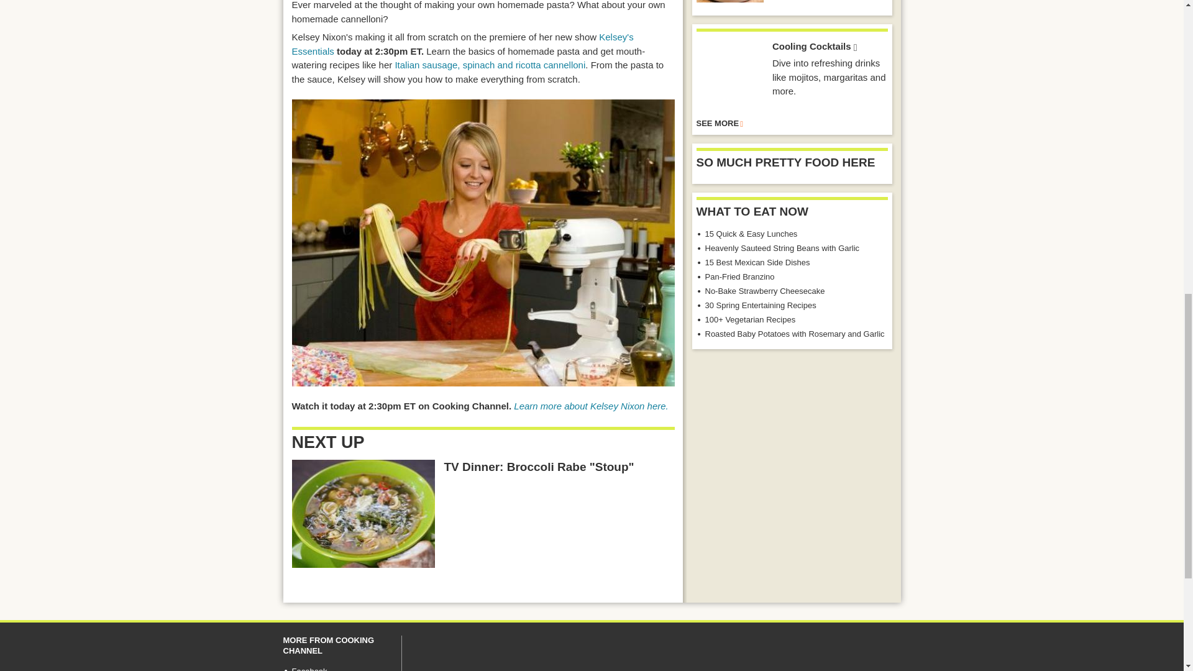 This screenshot has height=671, width=1193. I want to click on TV Dinner: Broccoli Rabe "Stoup", so click(363, 513).